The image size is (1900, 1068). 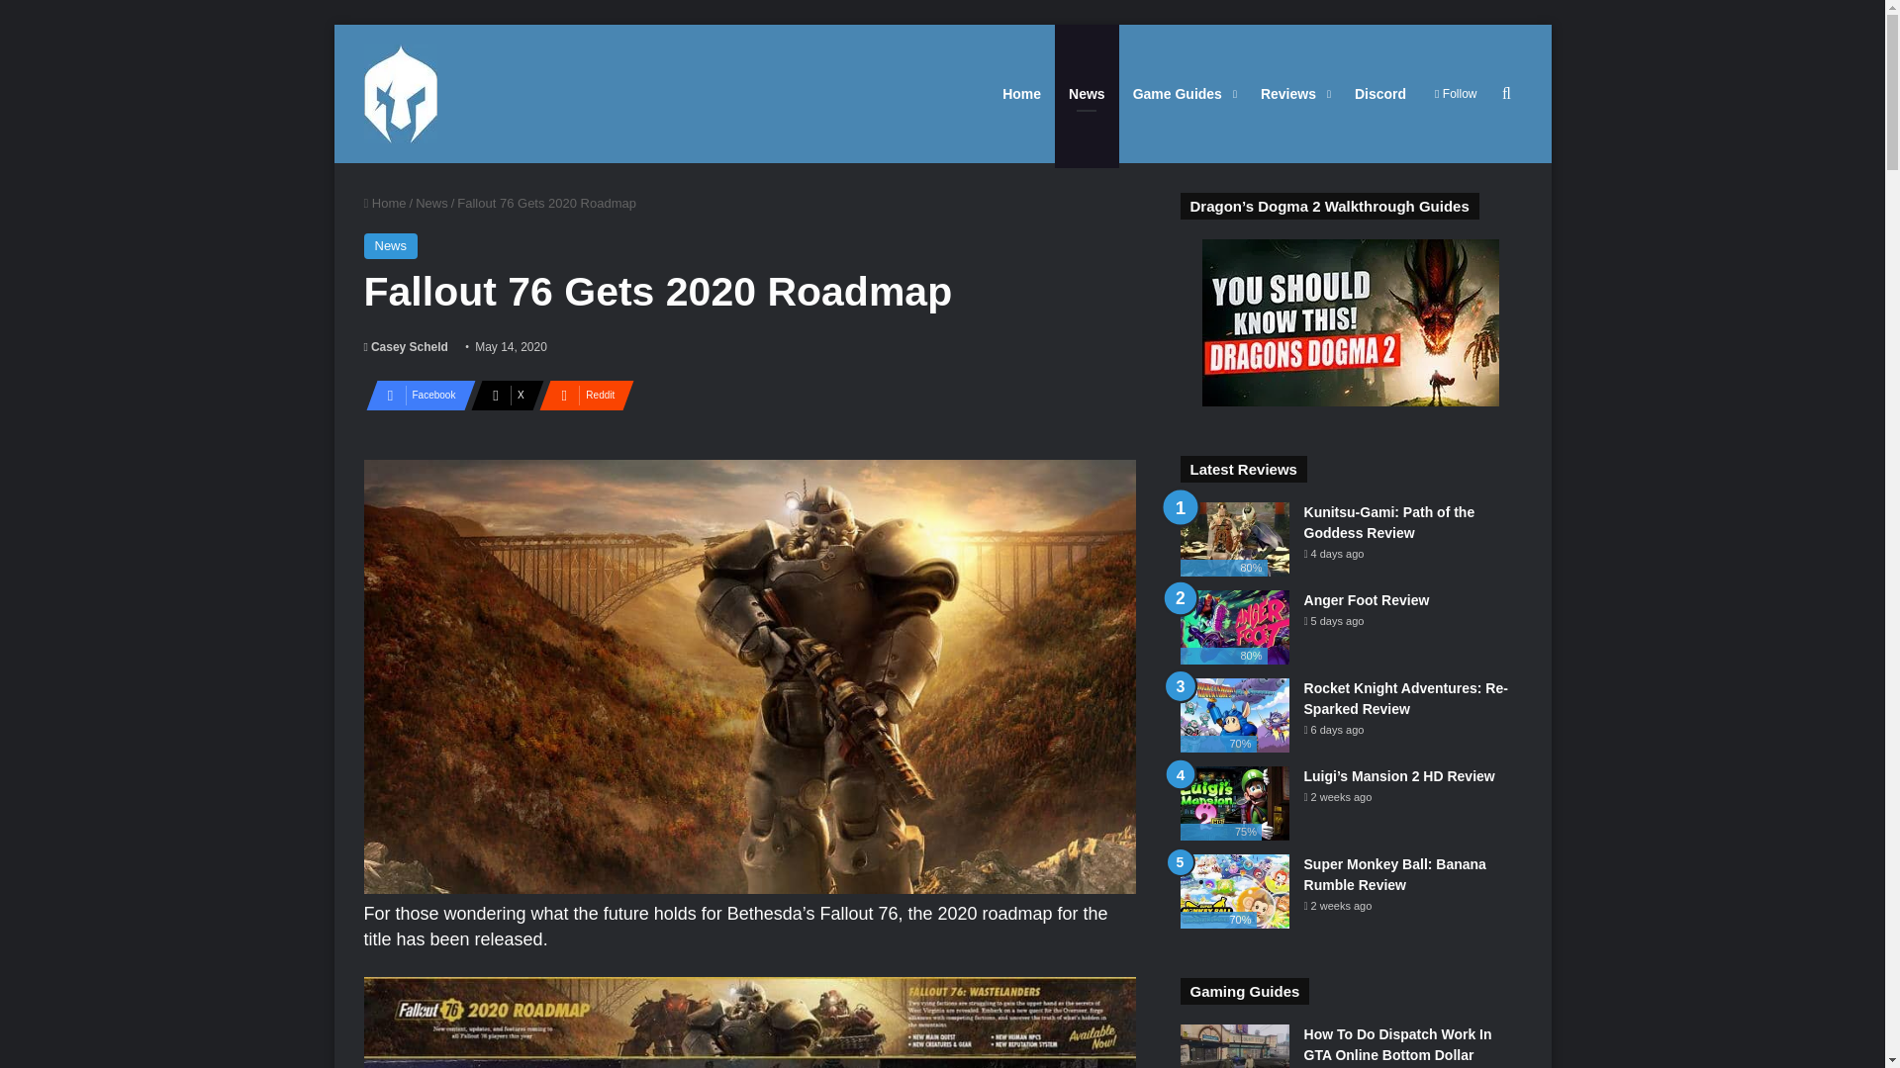 What do you see at coordinates (385, 202) in the screenshot?
I see `Home` at bounding box center [385, 202].